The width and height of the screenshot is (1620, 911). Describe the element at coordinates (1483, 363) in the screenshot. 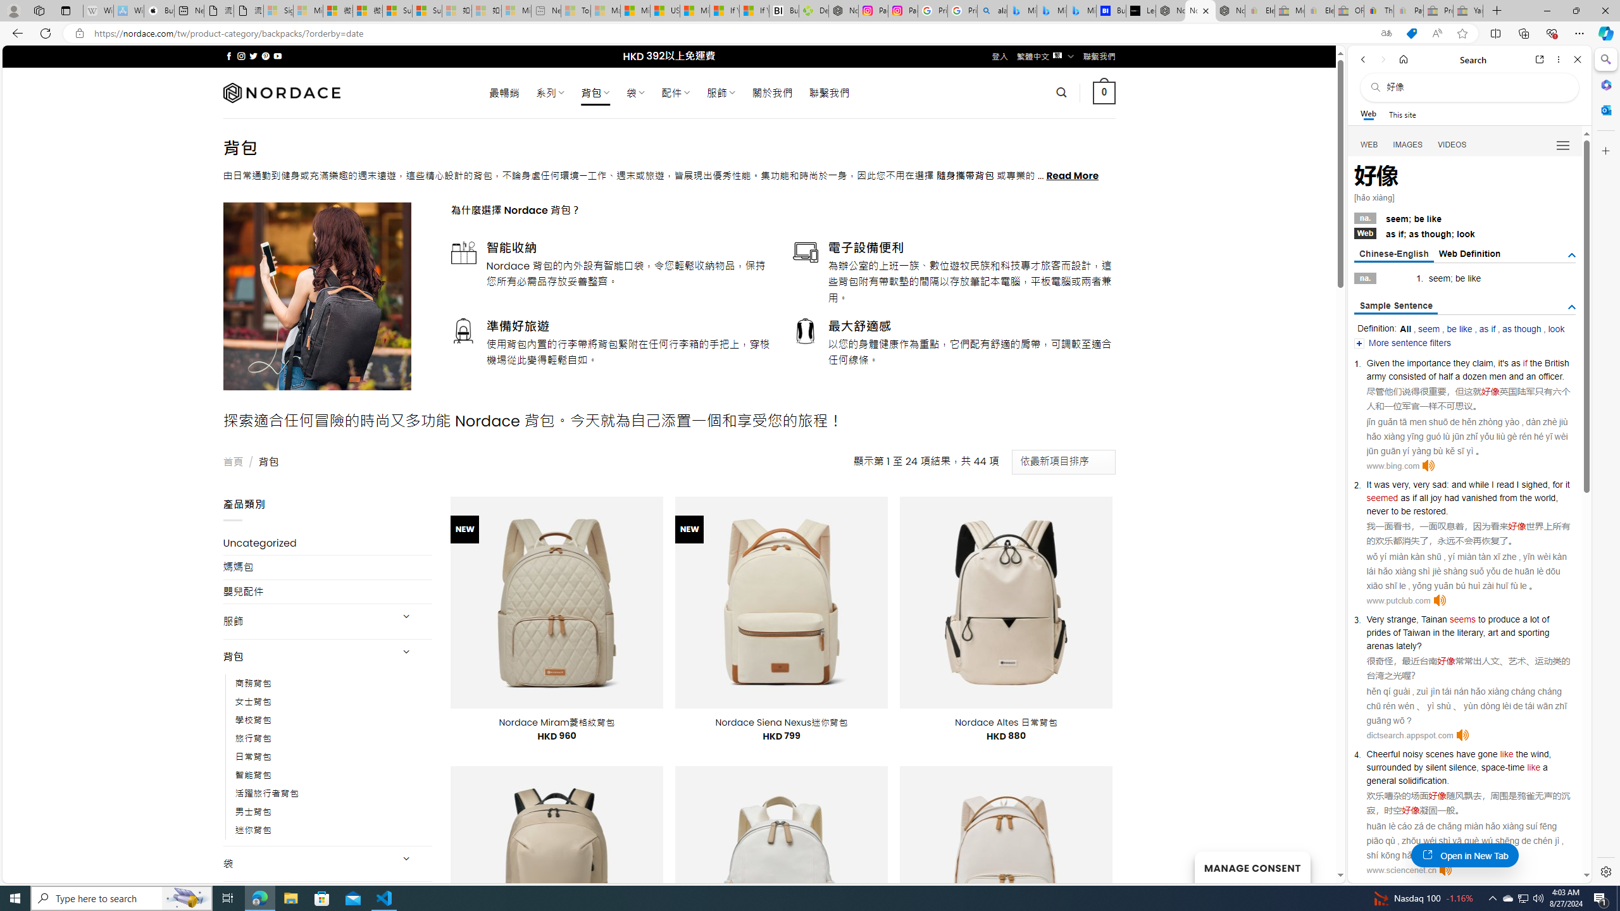

I see `claim` at that location.